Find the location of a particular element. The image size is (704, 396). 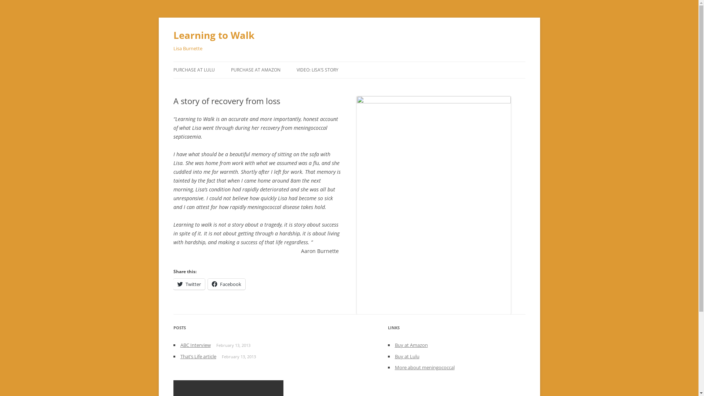

Skip to content is located at coordinates (349, 62).